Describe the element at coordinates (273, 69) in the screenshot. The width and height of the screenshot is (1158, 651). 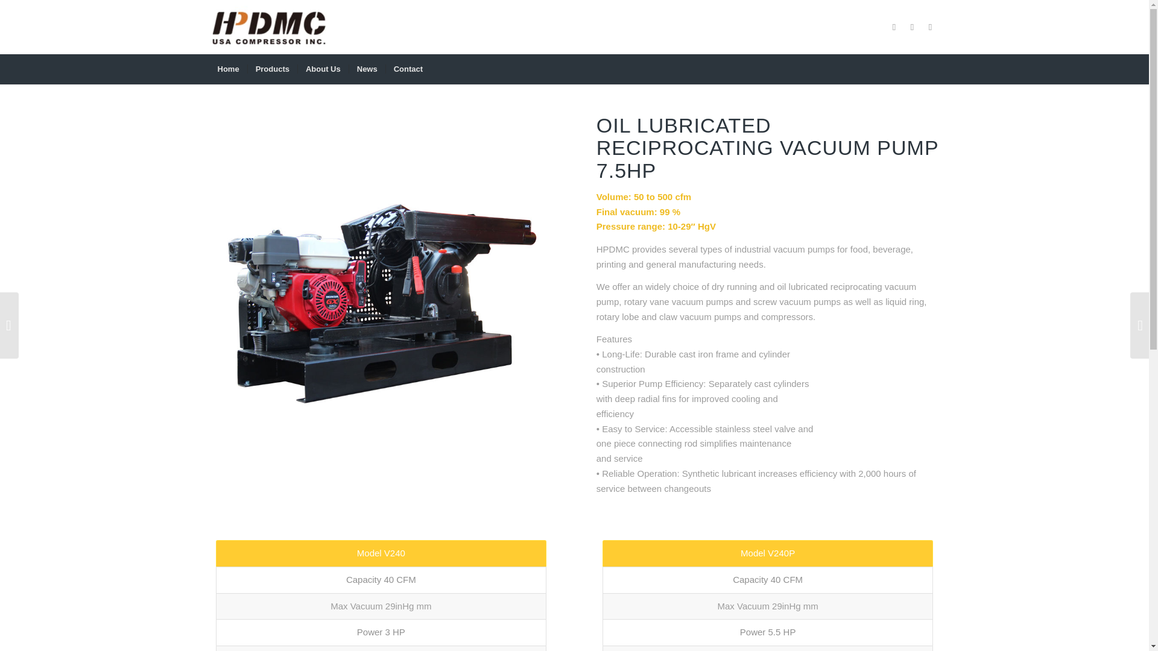
I see `Products` at that location.